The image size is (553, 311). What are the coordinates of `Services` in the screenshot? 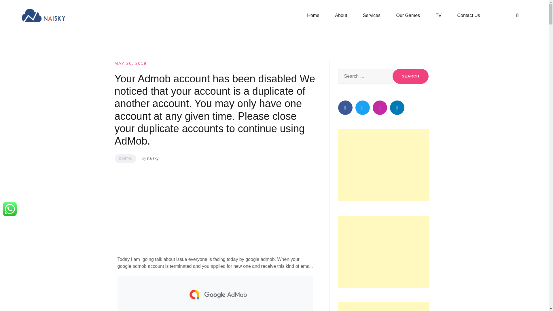 It's located at (372, 16).